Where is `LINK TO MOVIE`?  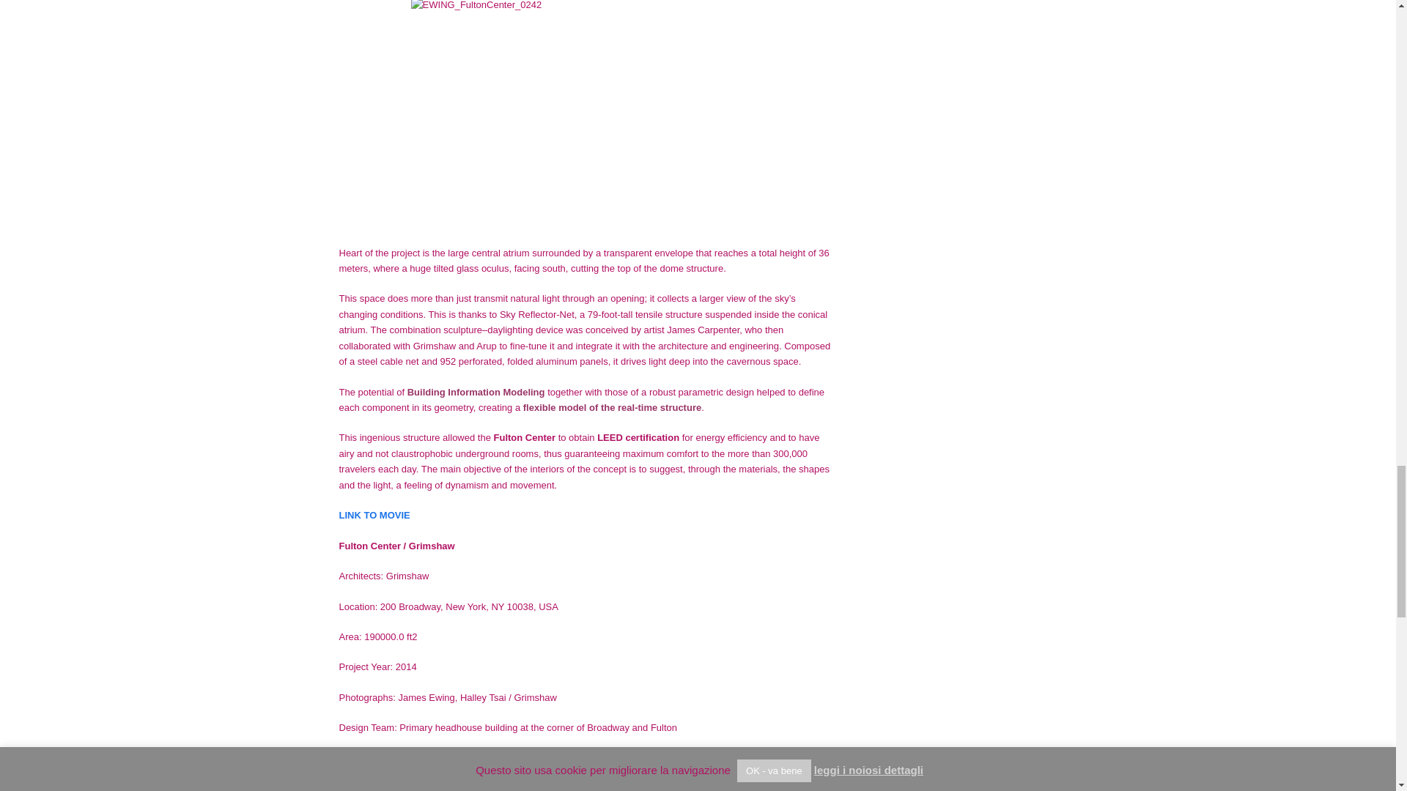
LINK TO MOVIE is located at coordinates (374, 514).